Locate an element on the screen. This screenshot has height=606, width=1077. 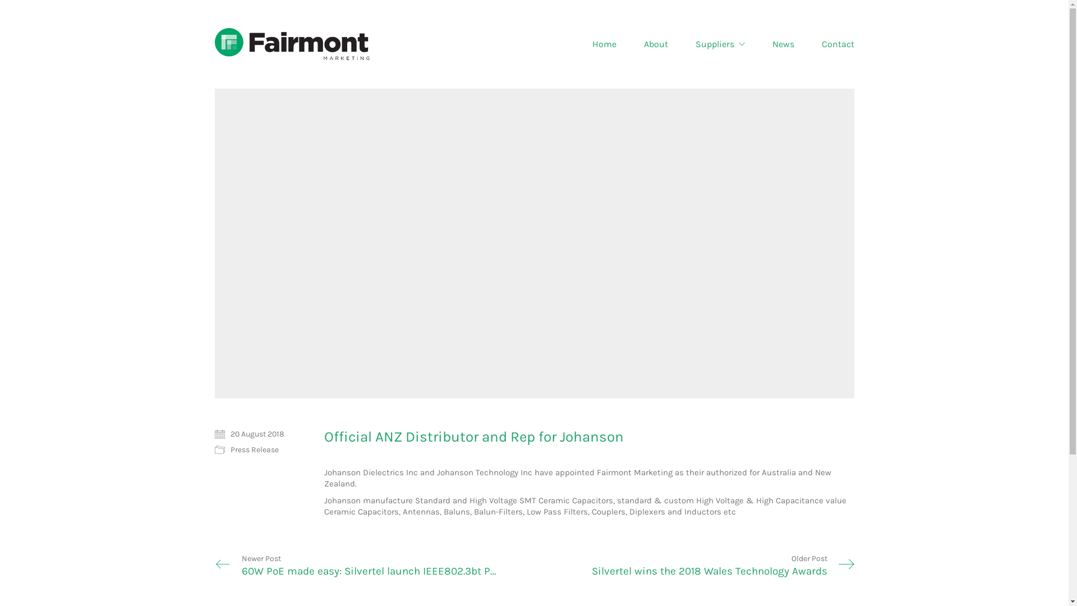
Press Release is located at coordinates (254, 450).